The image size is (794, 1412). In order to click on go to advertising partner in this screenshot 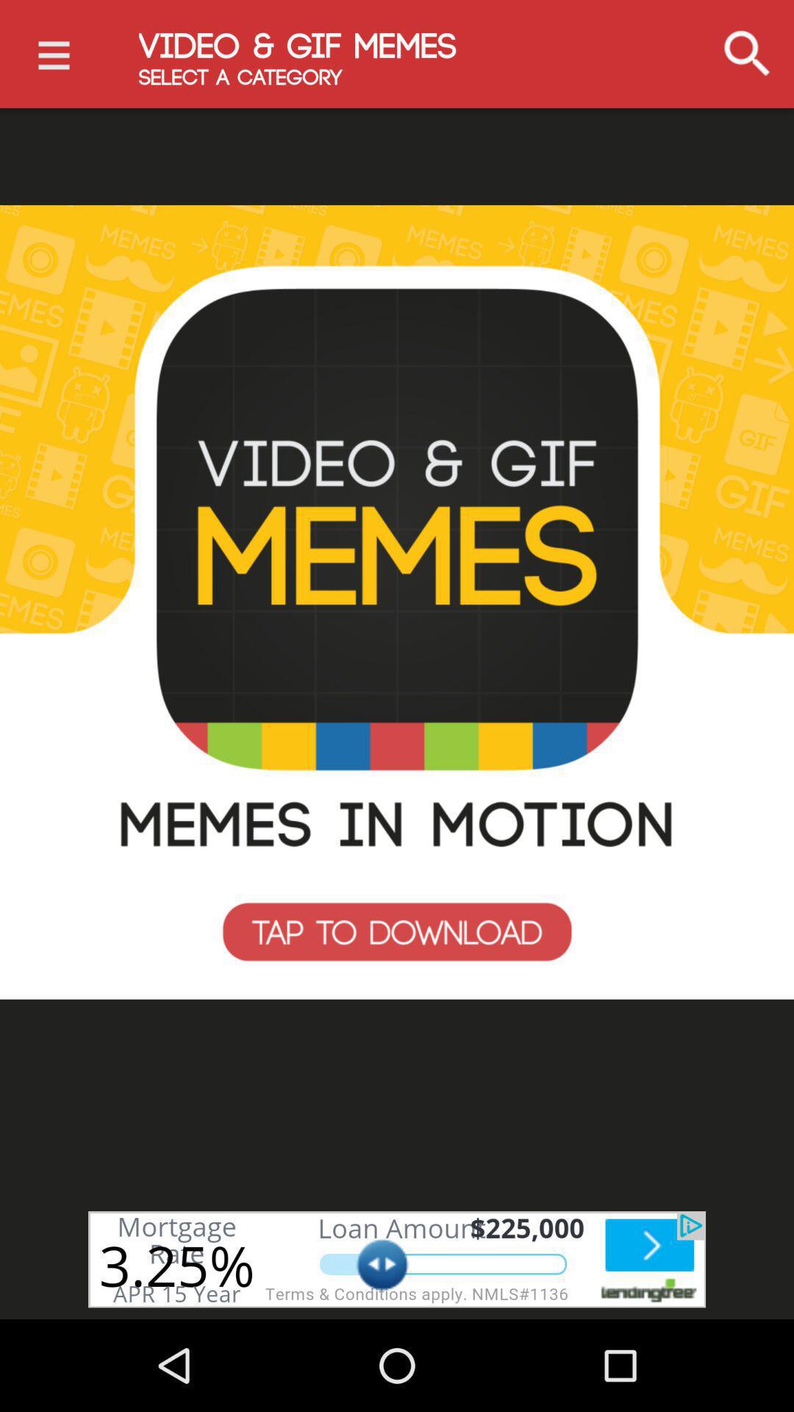, I will do `click(397, 1259)`.